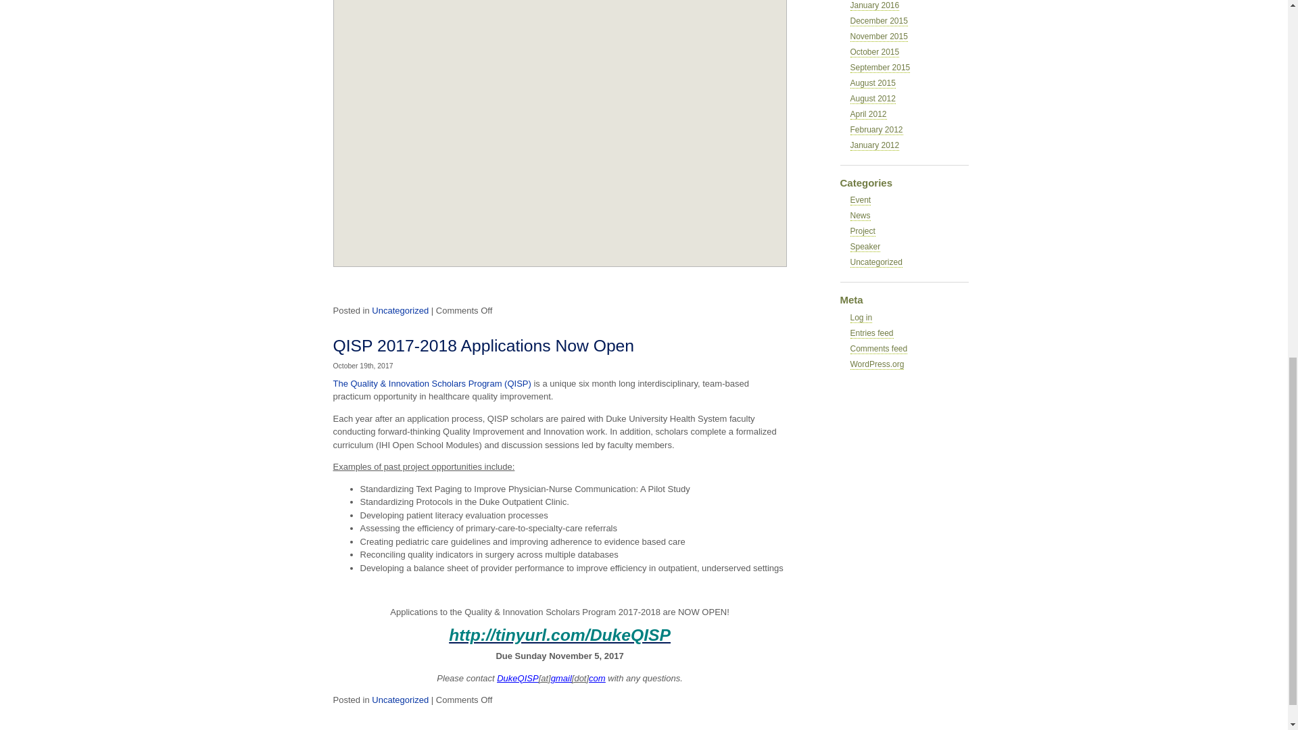  I want to click on Uncategorized, so click(400, 700).